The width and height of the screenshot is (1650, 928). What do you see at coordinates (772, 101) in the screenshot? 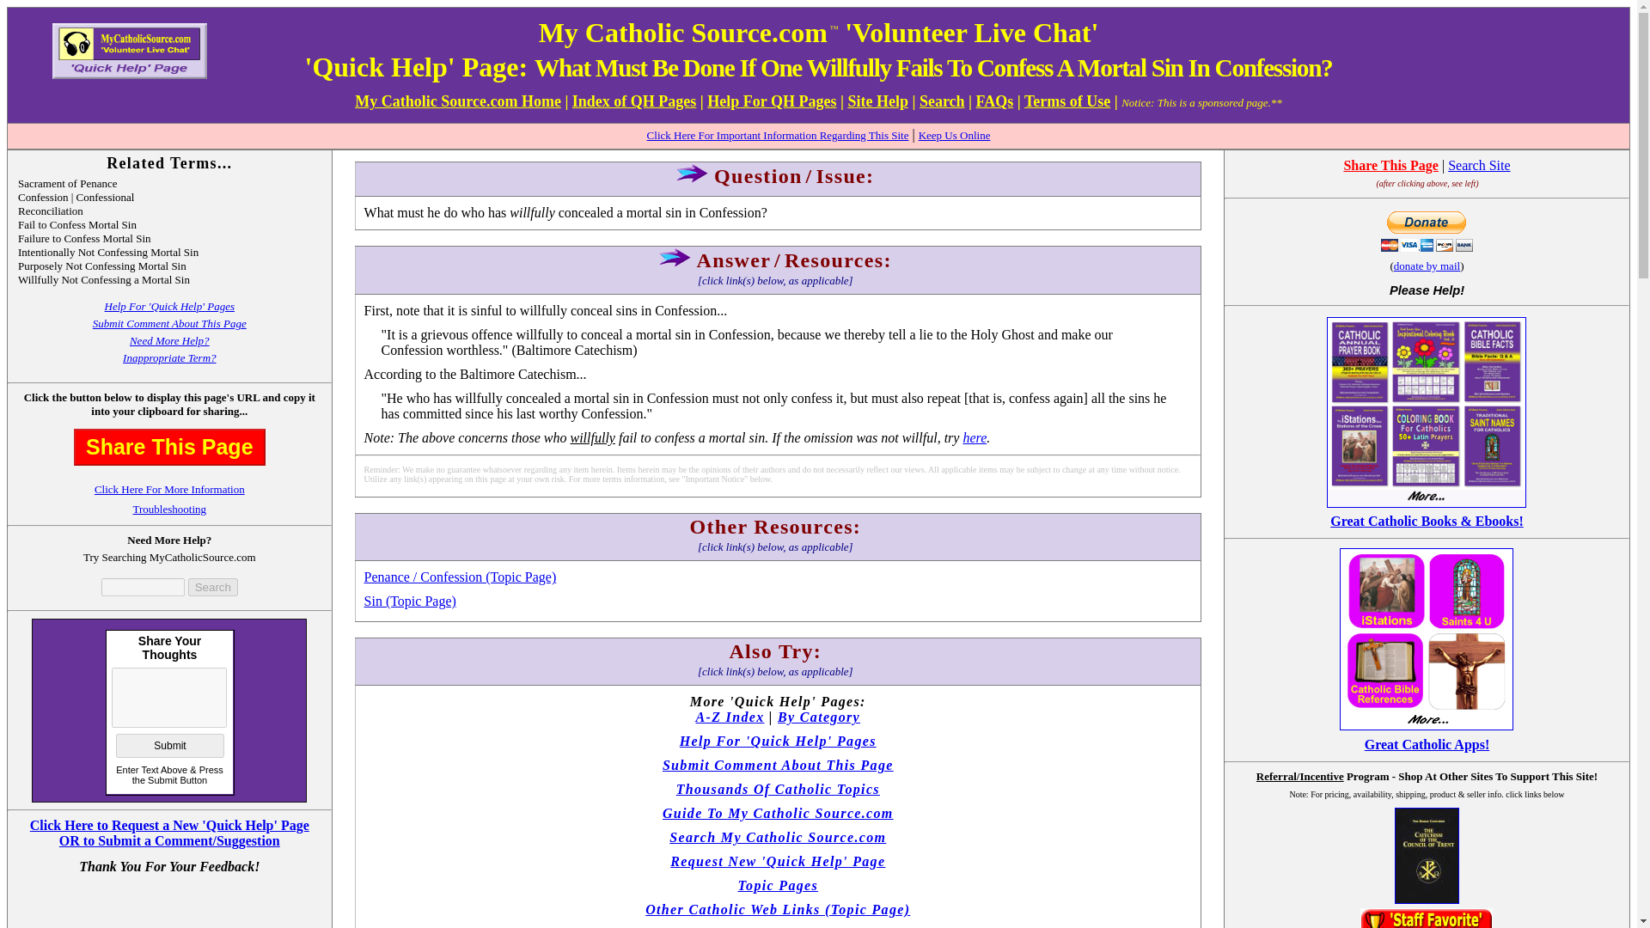
I see `Help For QH Pages` at bounding box center [772, 101].